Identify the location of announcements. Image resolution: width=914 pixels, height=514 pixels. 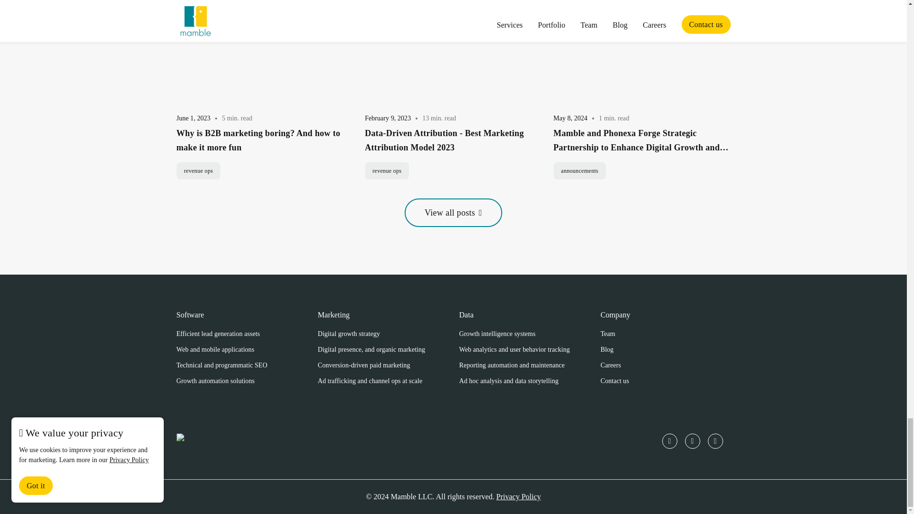
(579, 170).